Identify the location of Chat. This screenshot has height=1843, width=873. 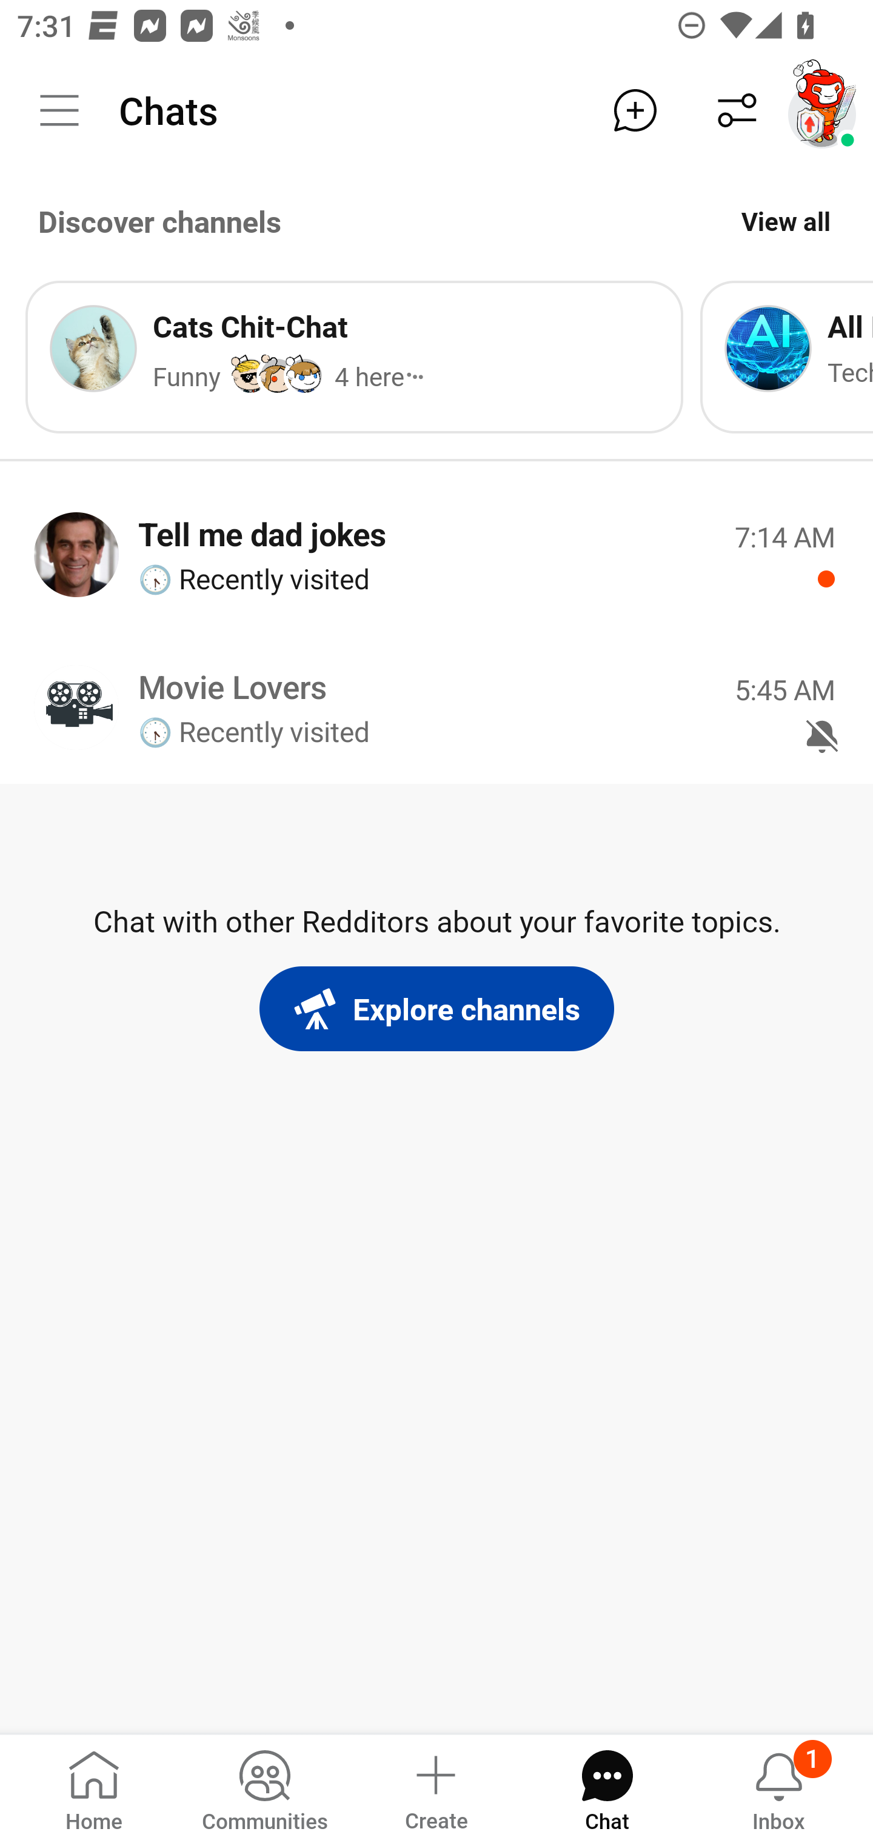
(607, 1787).